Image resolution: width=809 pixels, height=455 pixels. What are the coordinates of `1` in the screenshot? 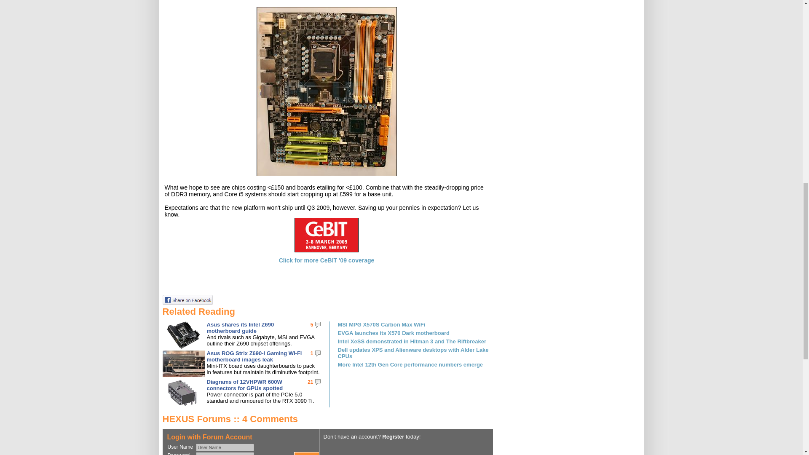 It's located at (312, 353).